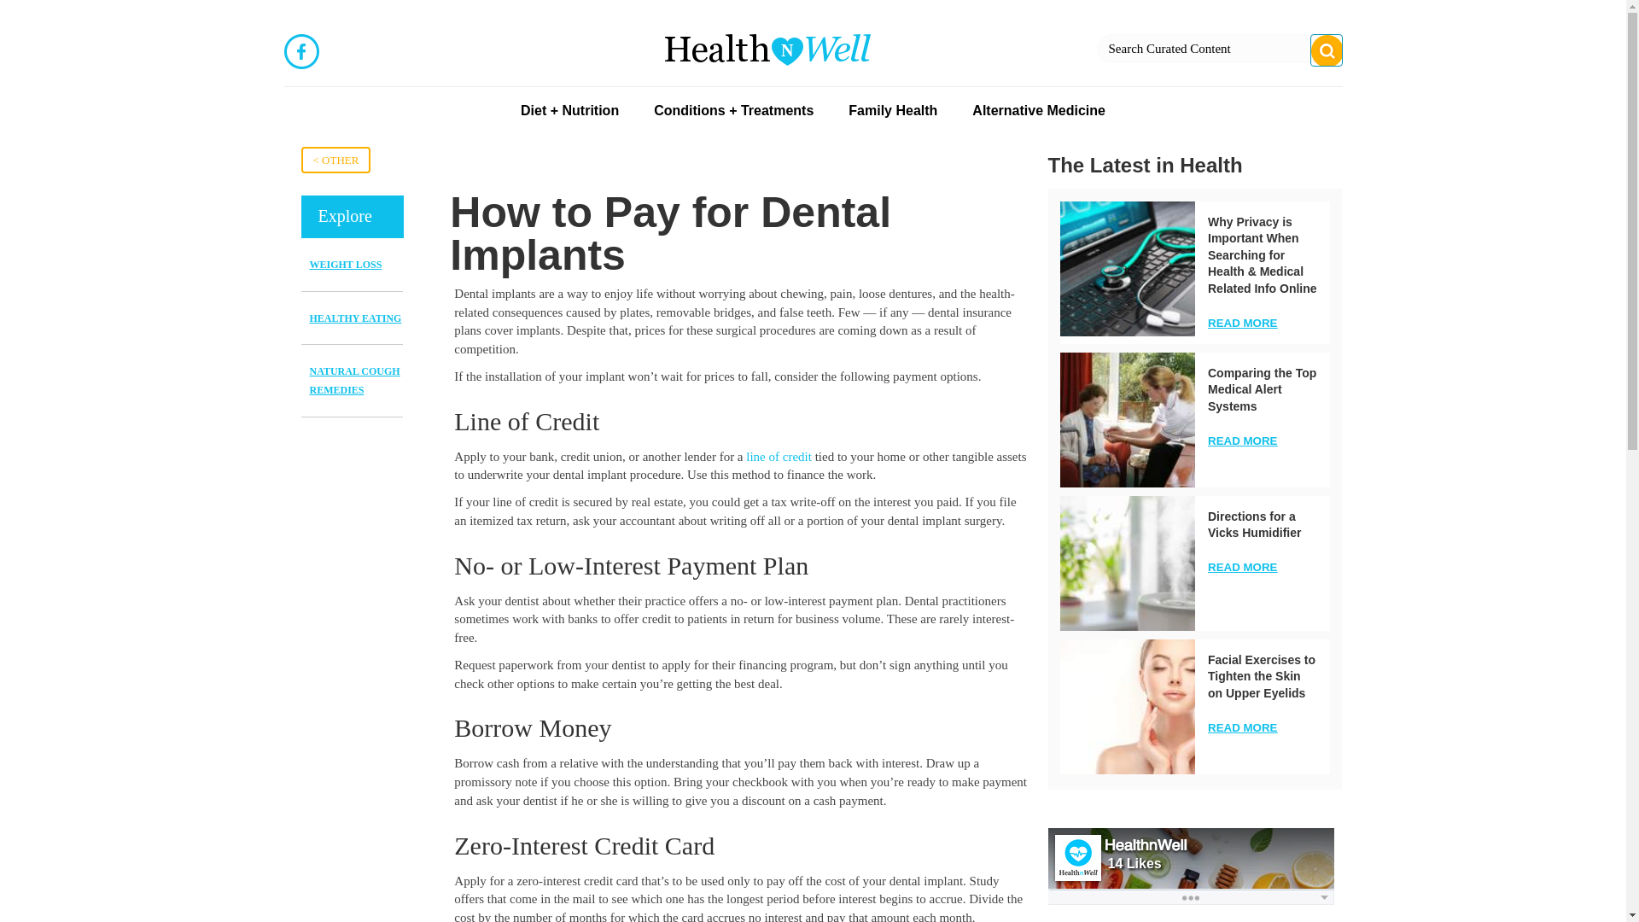 This screenshot has height=922, width=1639. Describe the element at coordinates (1127, 420) in the screenshot. I see `Comparing the Top Medical Alert Systems` at that location.